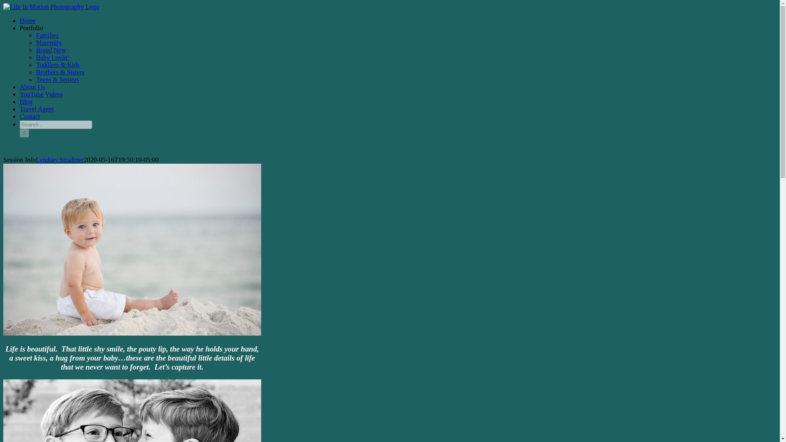 Image resolution: width=786 pixels, height=442 pixels. I want to click on Portfolio, so click(31, 28).